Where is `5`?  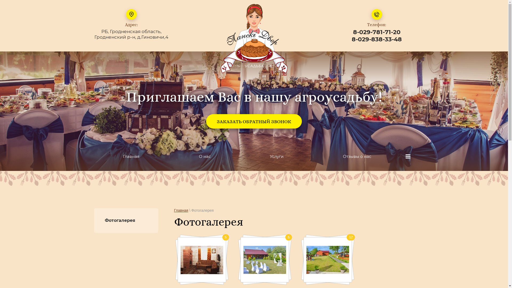
5 is located at coordinates (265, 260).